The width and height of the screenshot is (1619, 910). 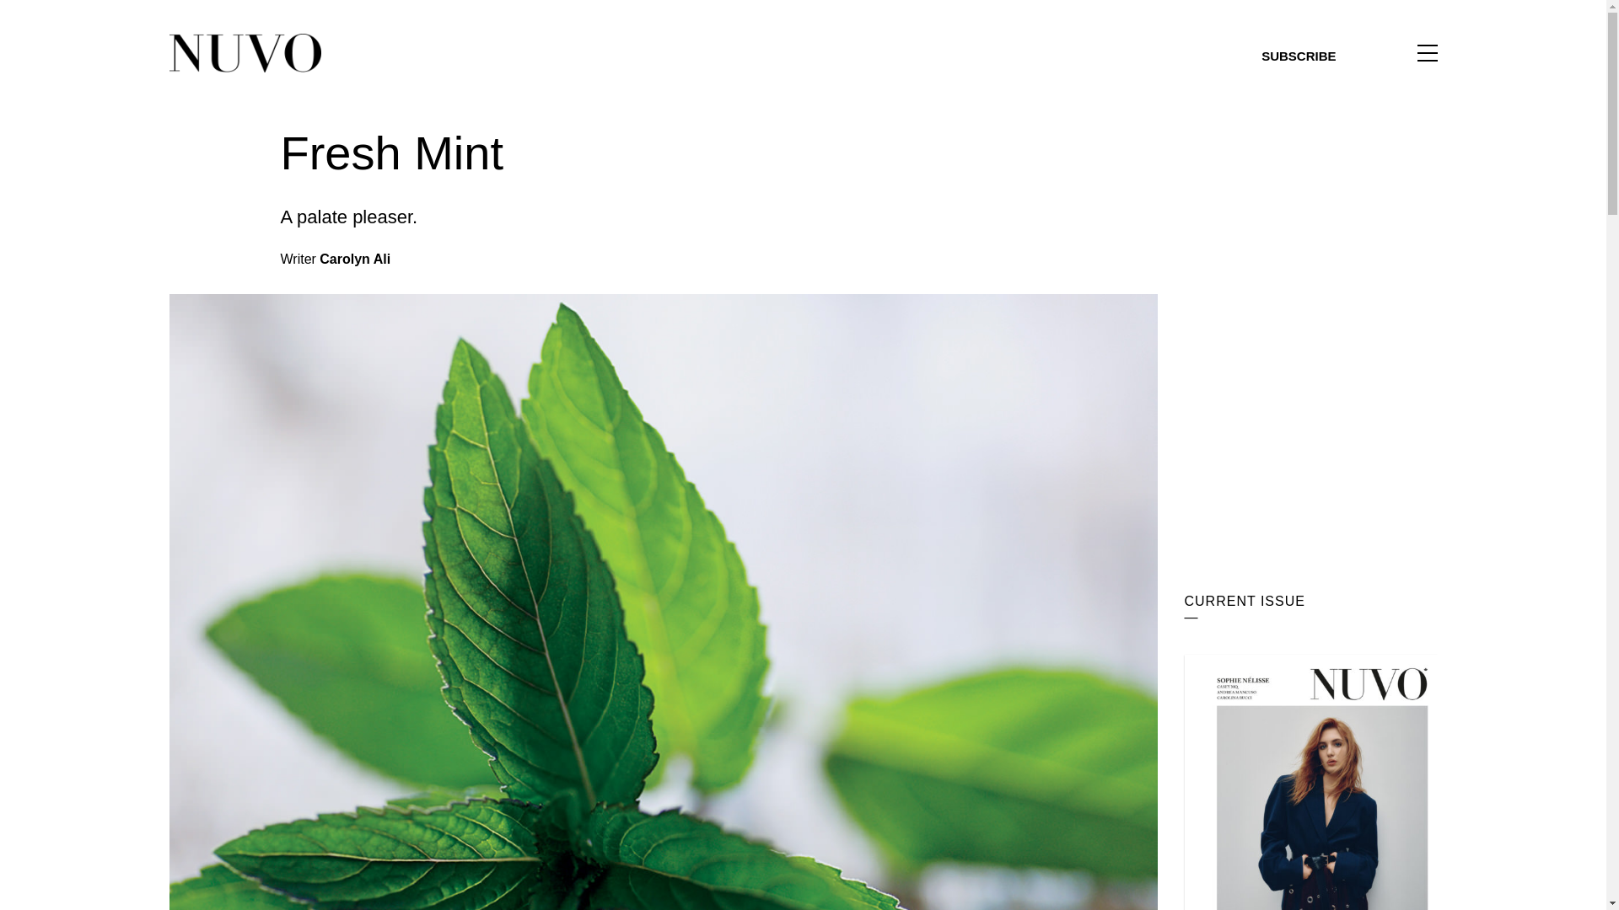 I want to click on SUBSCRIBE, so click(x=1299, y=56).